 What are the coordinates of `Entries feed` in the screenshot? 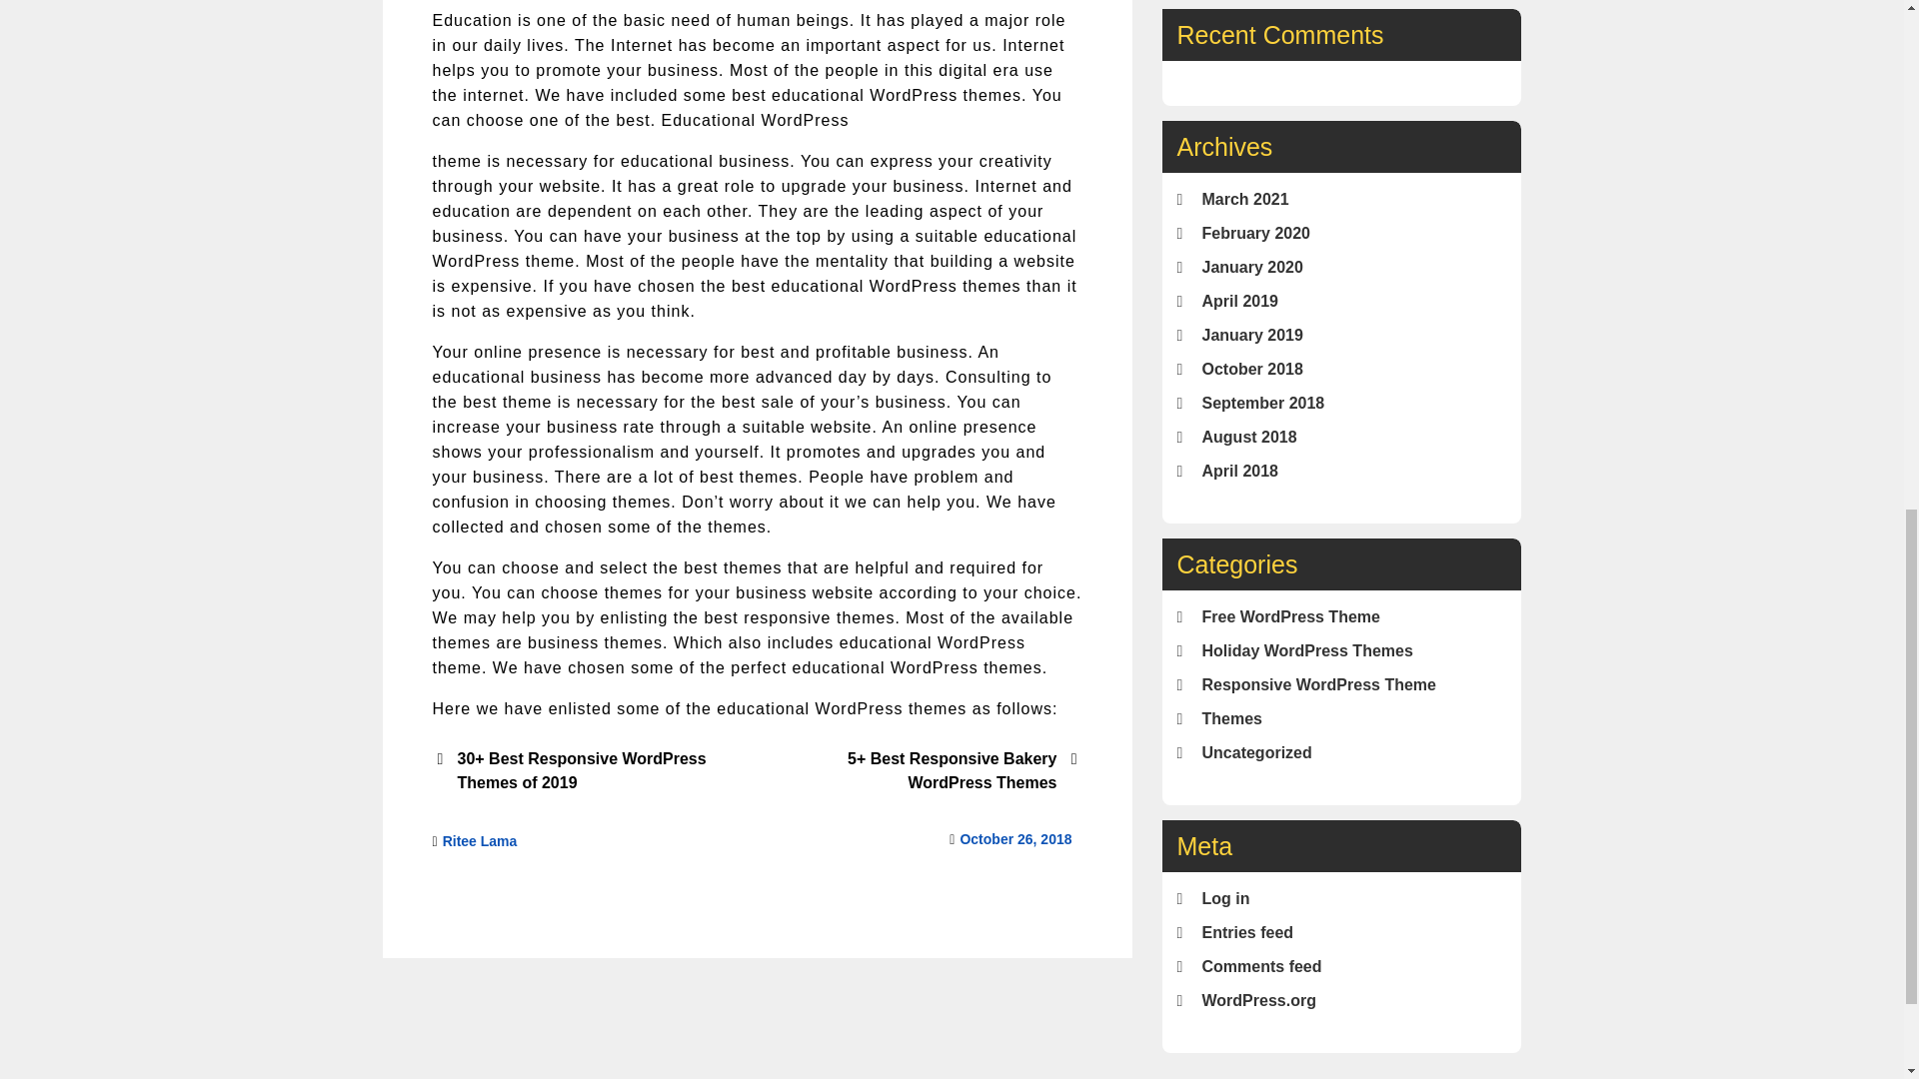 It's located at (1247, 931).